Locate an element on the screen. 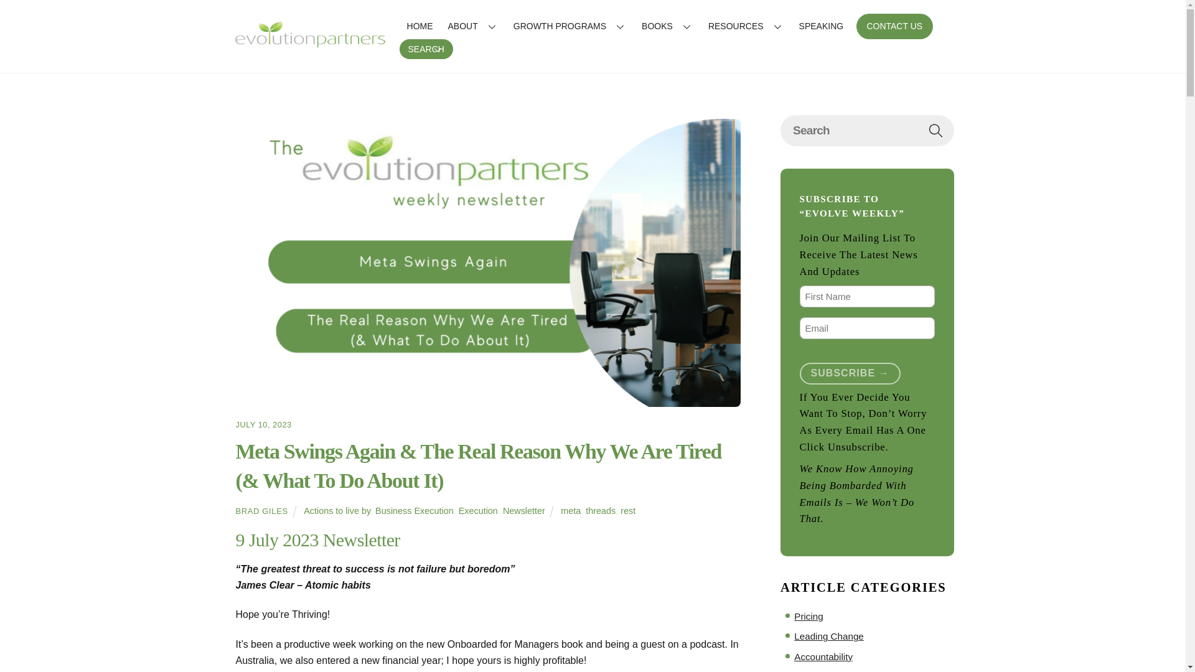 This screenshot has height=672, width=1195. SEARCH is located at coordinates (426, 49).